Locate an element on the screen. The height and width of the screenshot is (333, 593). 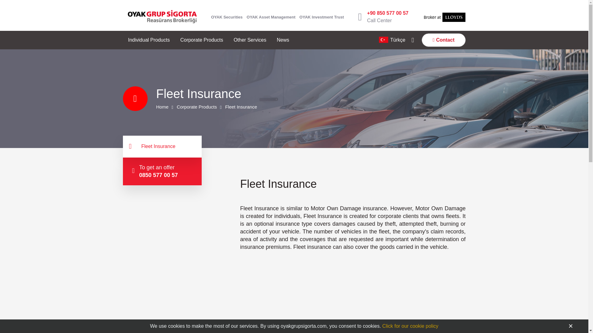
OYAK Securities is located at coordinates (227, 17).